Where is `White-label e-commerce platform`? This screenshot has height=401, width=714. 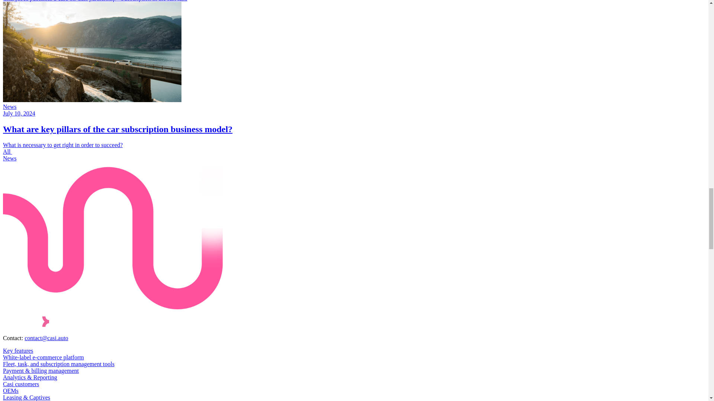 White-label e-commerce platform is located at coordinates (43, 357).